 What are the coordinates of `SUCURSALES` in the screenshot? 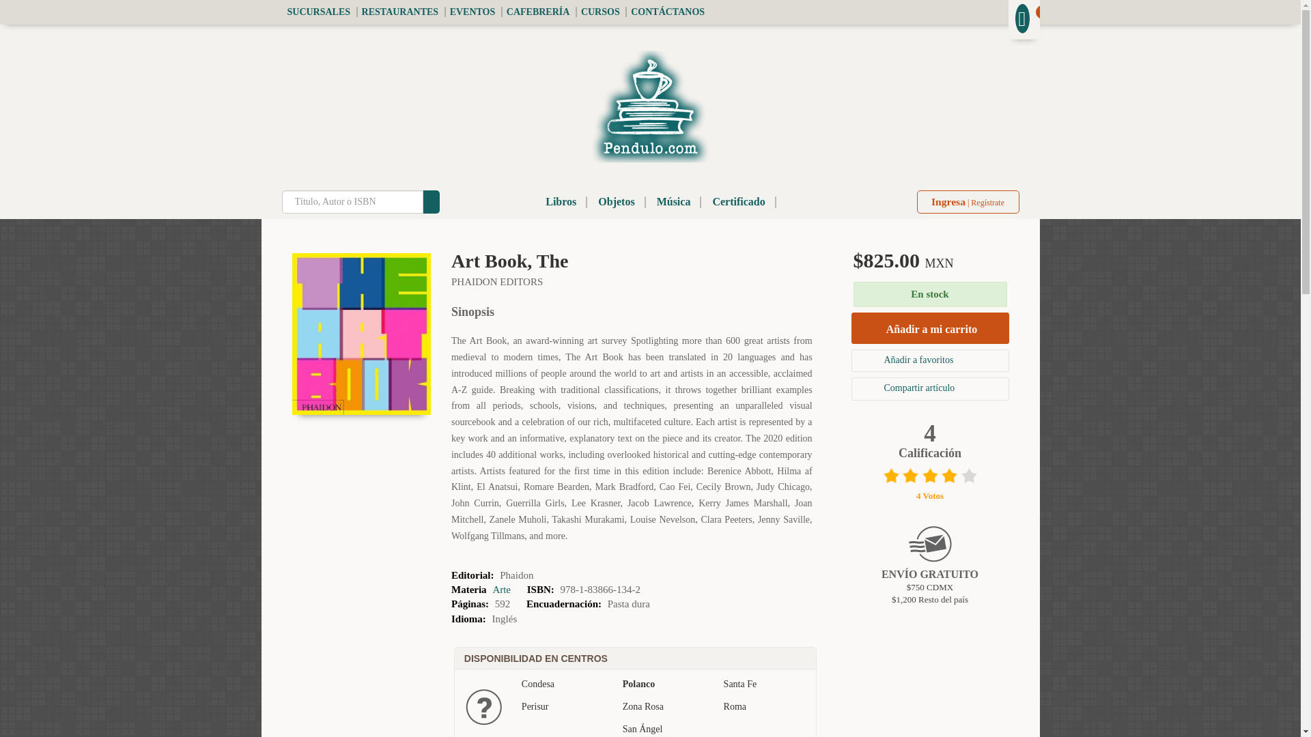 It's located at (318, 11).